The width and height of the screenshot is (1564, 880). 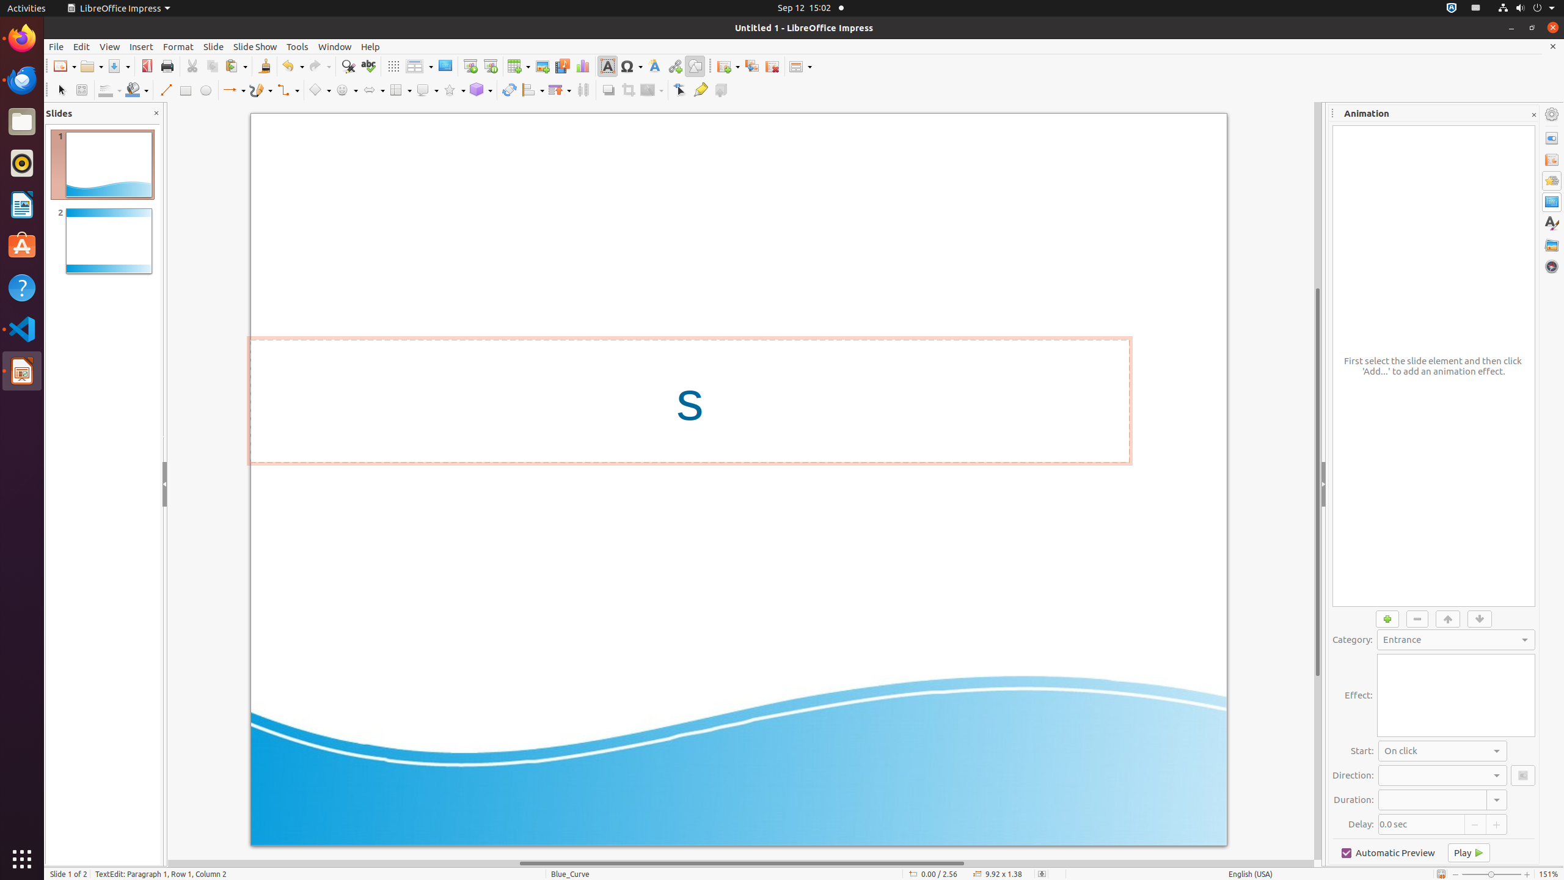 I want to click on View, so click(x=110, y=46).